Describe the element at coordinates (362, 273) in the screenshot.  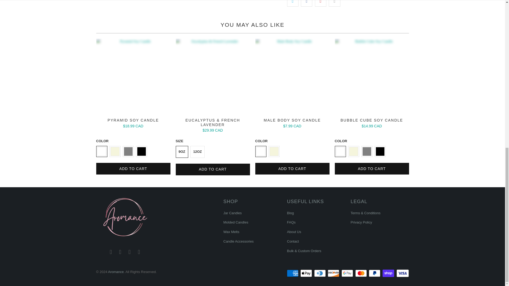
I see `Mastercard` at that location.